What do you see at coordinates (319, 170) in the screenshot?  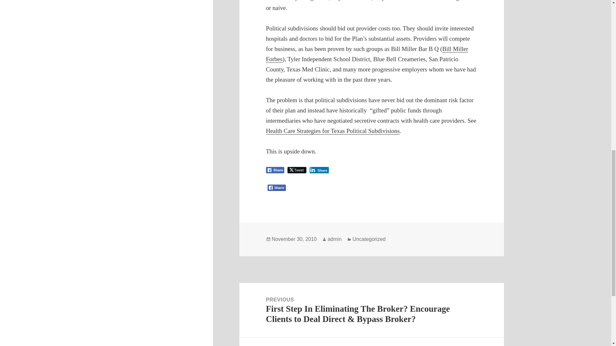 I see `Share` at bounding box center [319, 170].